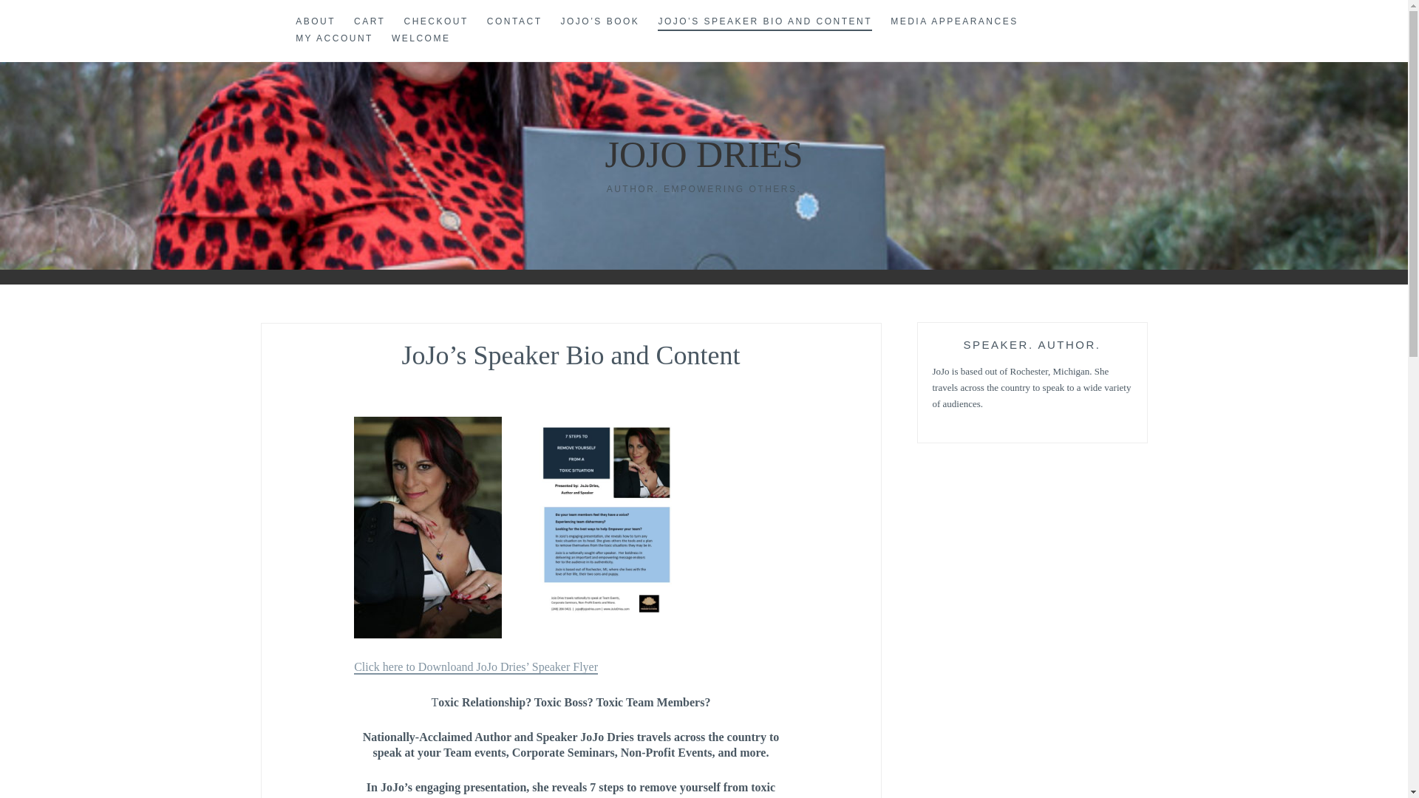 Image resolution: width=1419 pixels, height=798 pixels. Describe the element at coordinates (435, 22) in the screenshot. I see `CHECKOUT` at that location.